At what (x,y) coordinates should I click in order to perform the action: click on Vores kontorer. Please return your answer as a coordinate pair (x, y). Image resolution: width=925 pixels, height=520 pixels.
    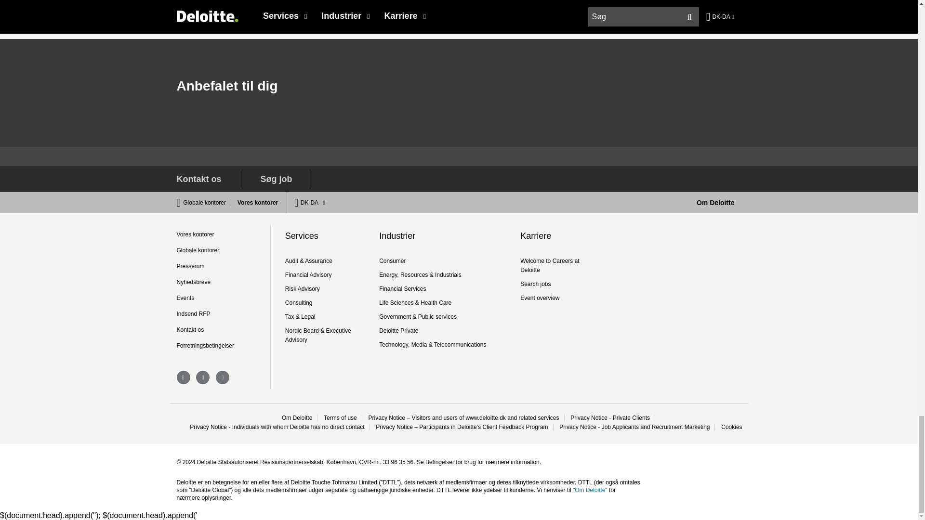
    Looking at the image, I should click on (255, 202).